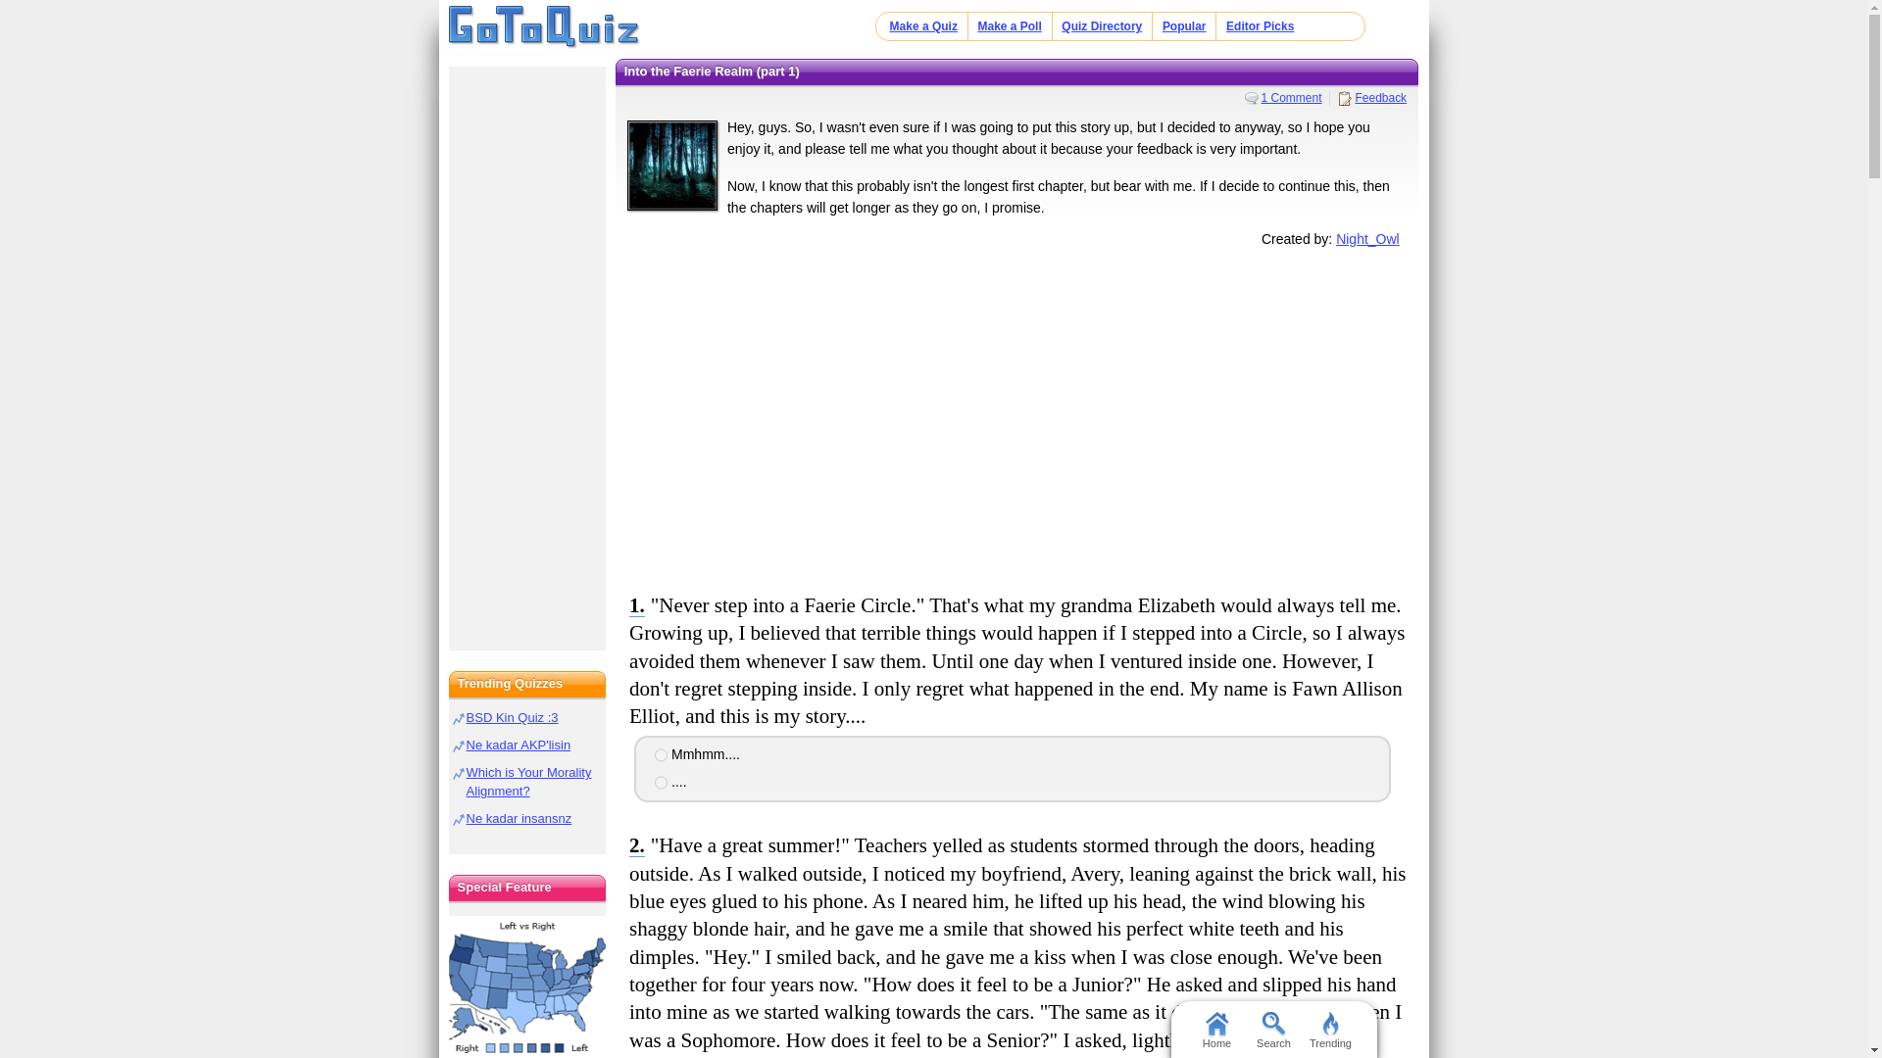 The width and height of the screenshot is (1882, 1058). Describe the element at coordinates (1008, 25) in the screenshot. I see `Make a Poll` at that location.